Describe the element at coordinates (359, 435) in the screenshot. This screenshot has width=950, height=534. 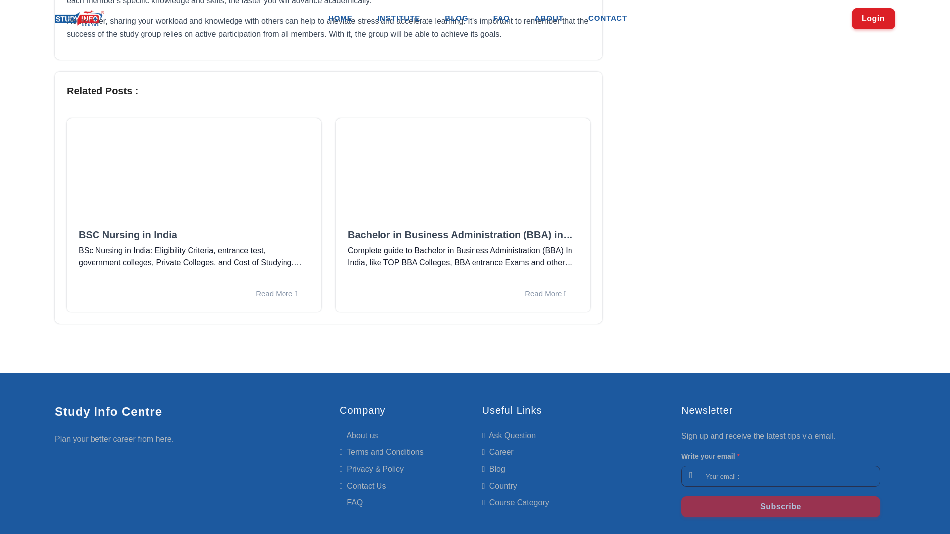
I see `About us` at that location.